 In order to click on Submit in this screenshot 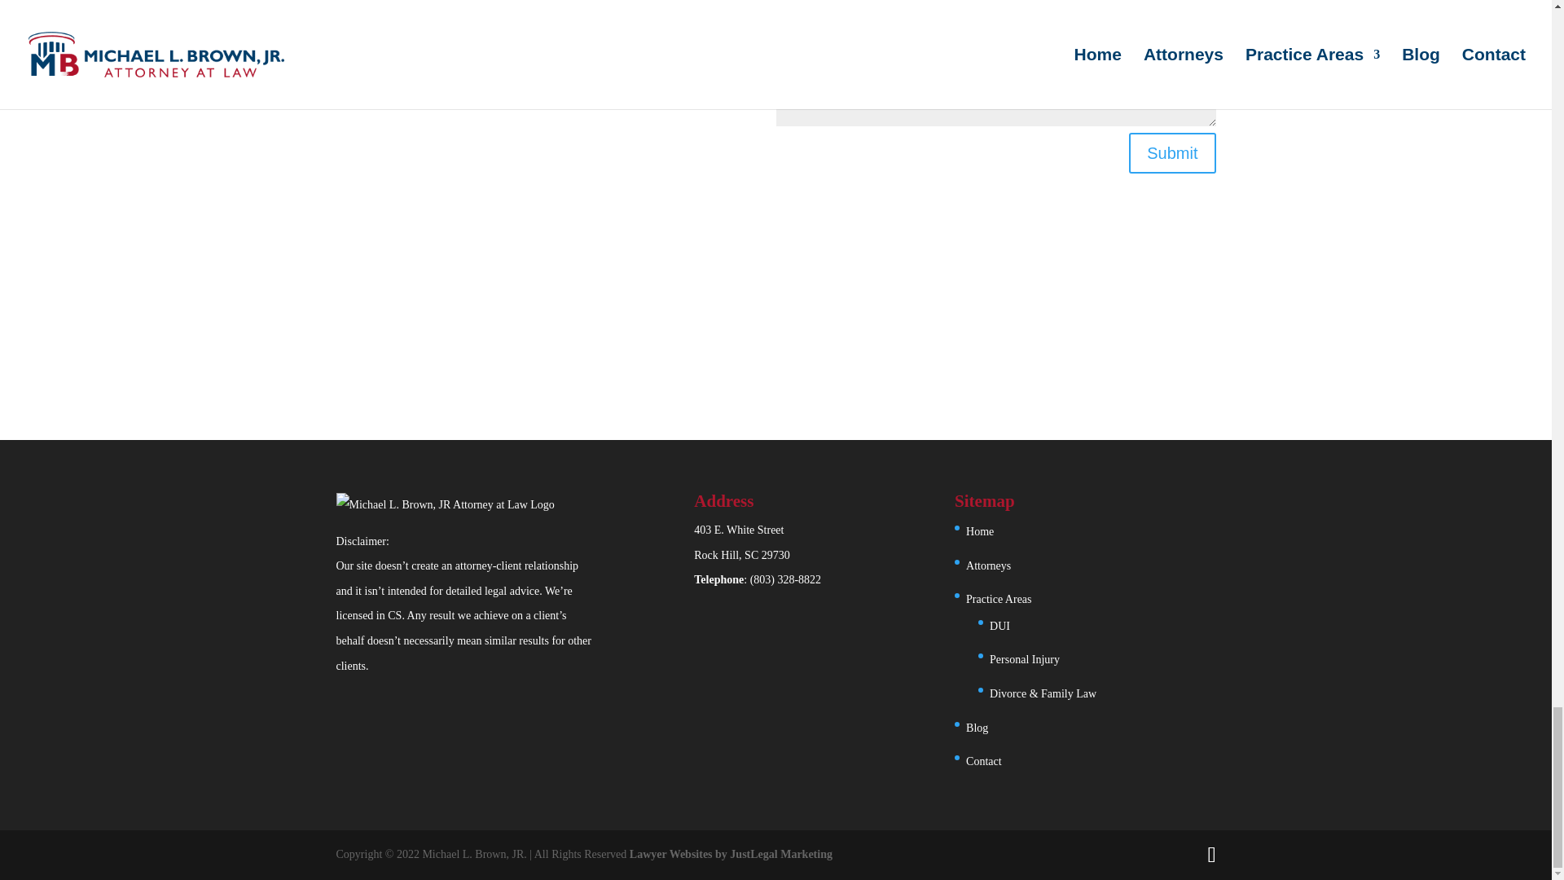, I will do `click(1171, 153)`.